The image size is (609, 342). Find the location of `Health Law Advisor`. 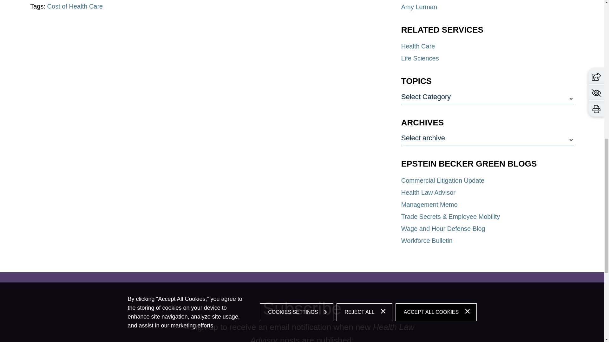

Health Law Advisor is located at coordinates (428, 193).